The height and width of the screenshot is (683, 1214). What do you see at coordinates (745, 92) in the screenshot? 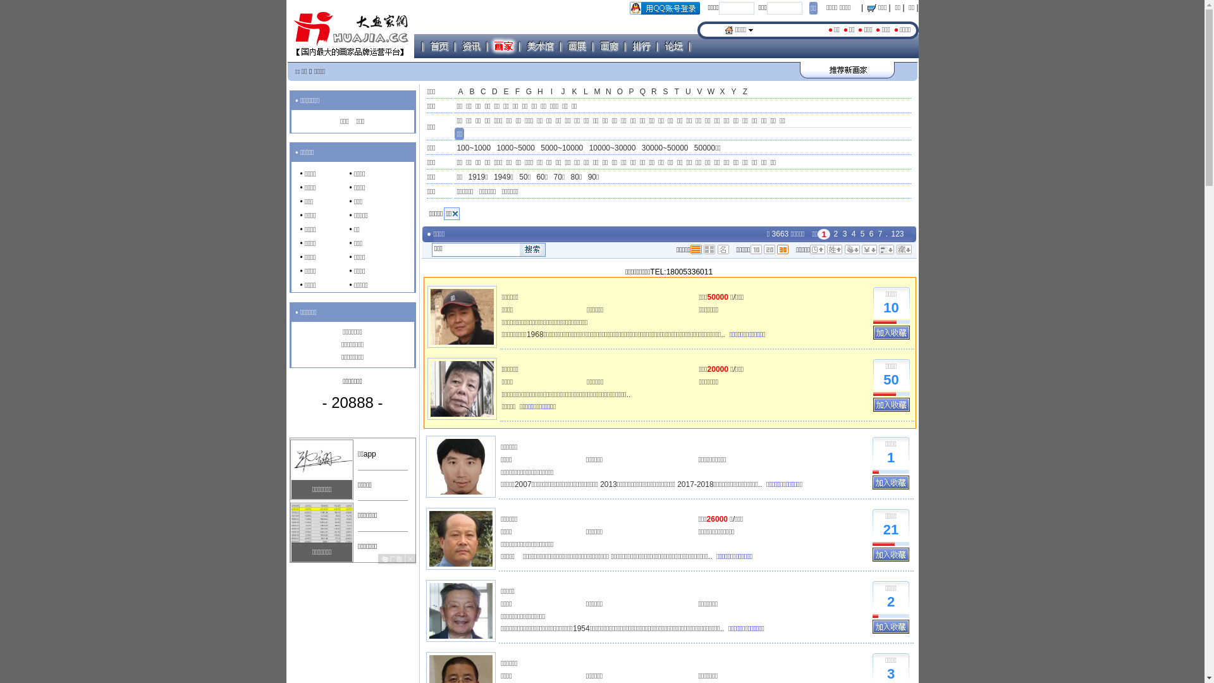
I see `Z` at bounding box center [745, 92].